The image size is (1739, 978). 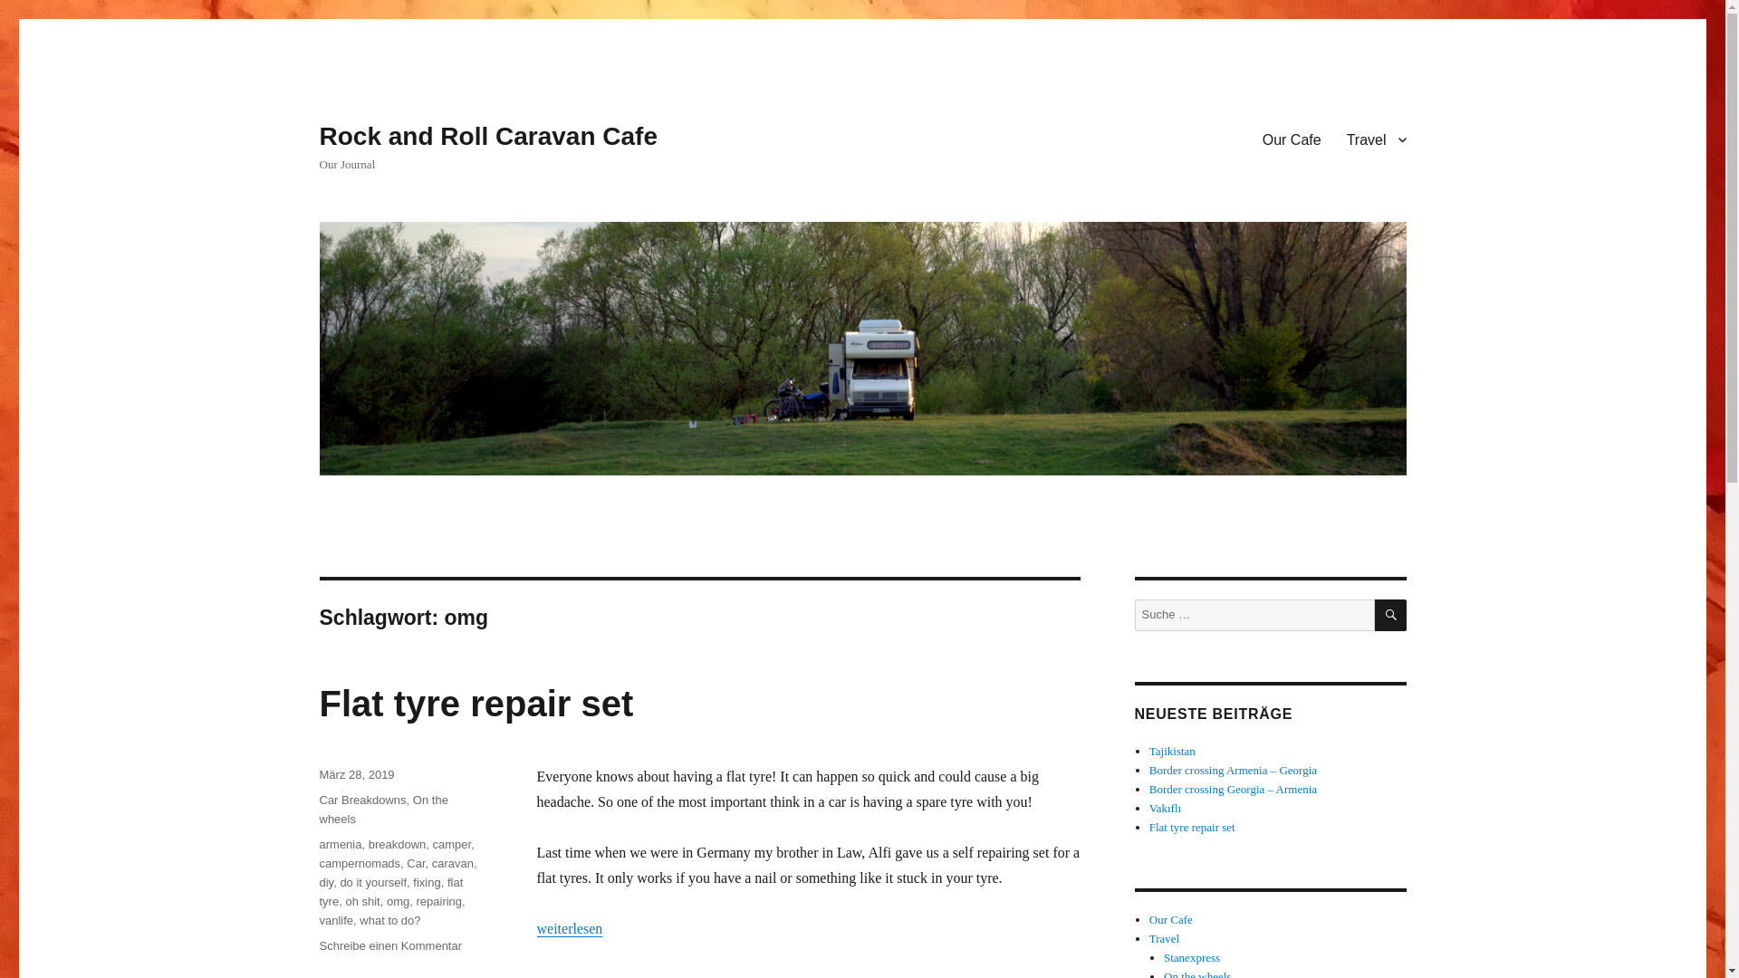 What do you see at coordinates (389, 891) in the screenshot?
I see `flat tyre` at bounding box center [389, 891].